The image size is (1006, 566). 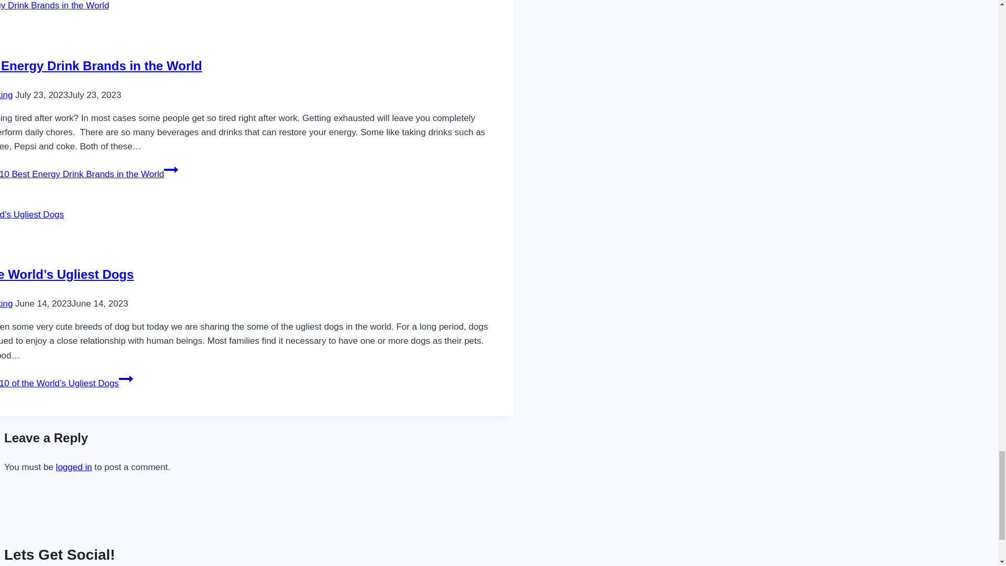 What do you see at coordinates (6, 95) in the screenshot?
I see `BigShocking` at bounding box center [6, 95].